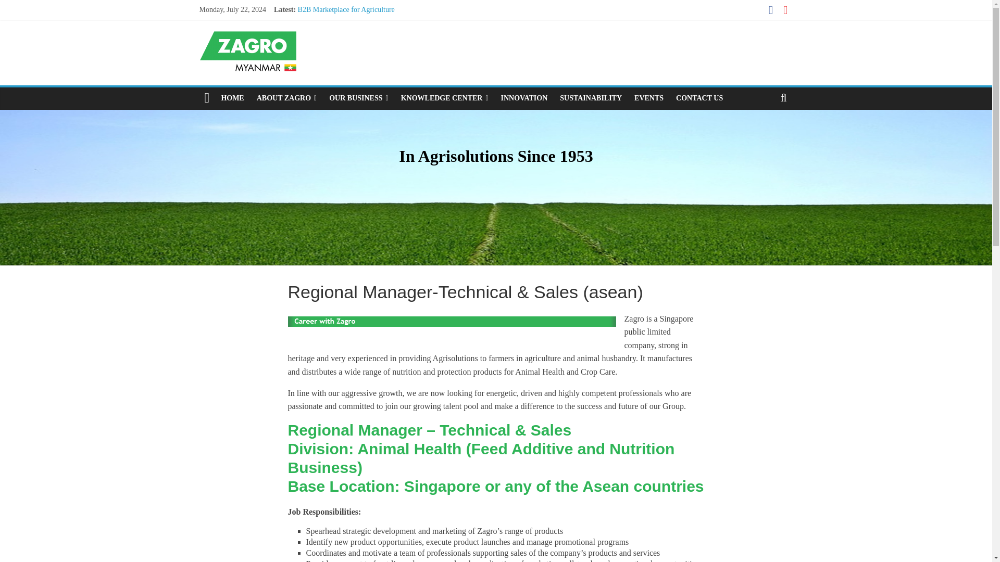 The width and height of the screenshot is (1000, 562). What do you see at coordinates (445, 98) in the screenshot?
I see `KNOWLEDGE CENTER` at bounding box center [445, 98].